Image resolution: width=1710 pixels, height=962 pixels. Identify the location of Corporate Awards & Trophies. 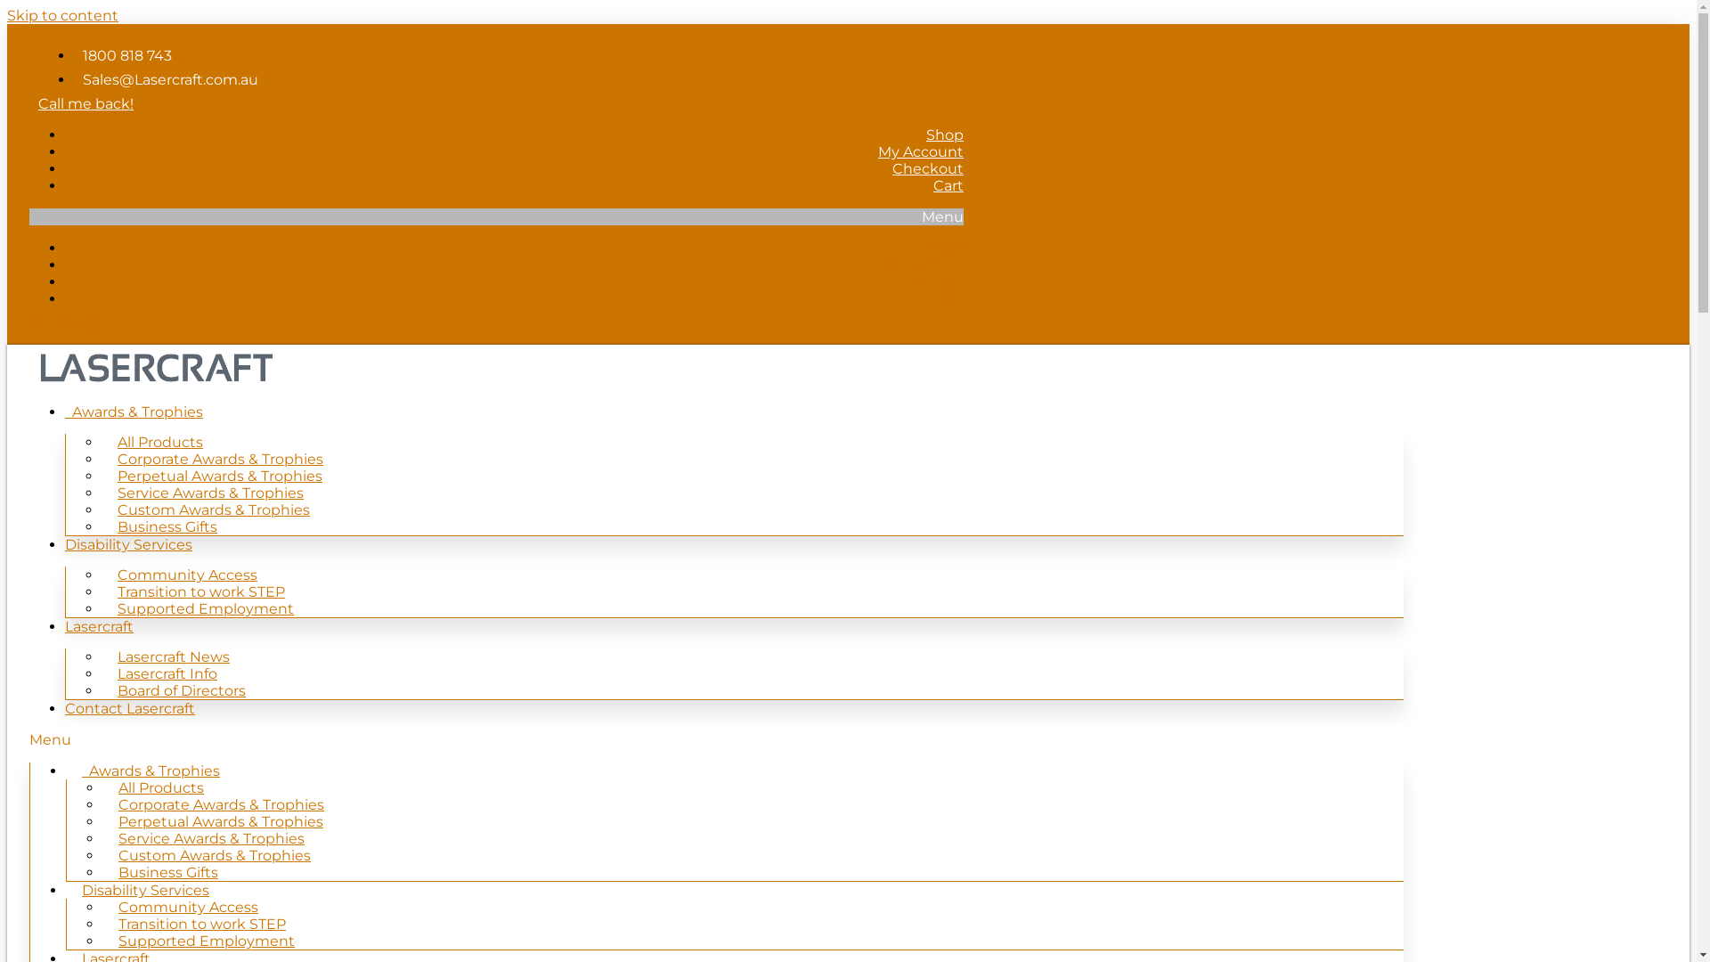
(221, 460).